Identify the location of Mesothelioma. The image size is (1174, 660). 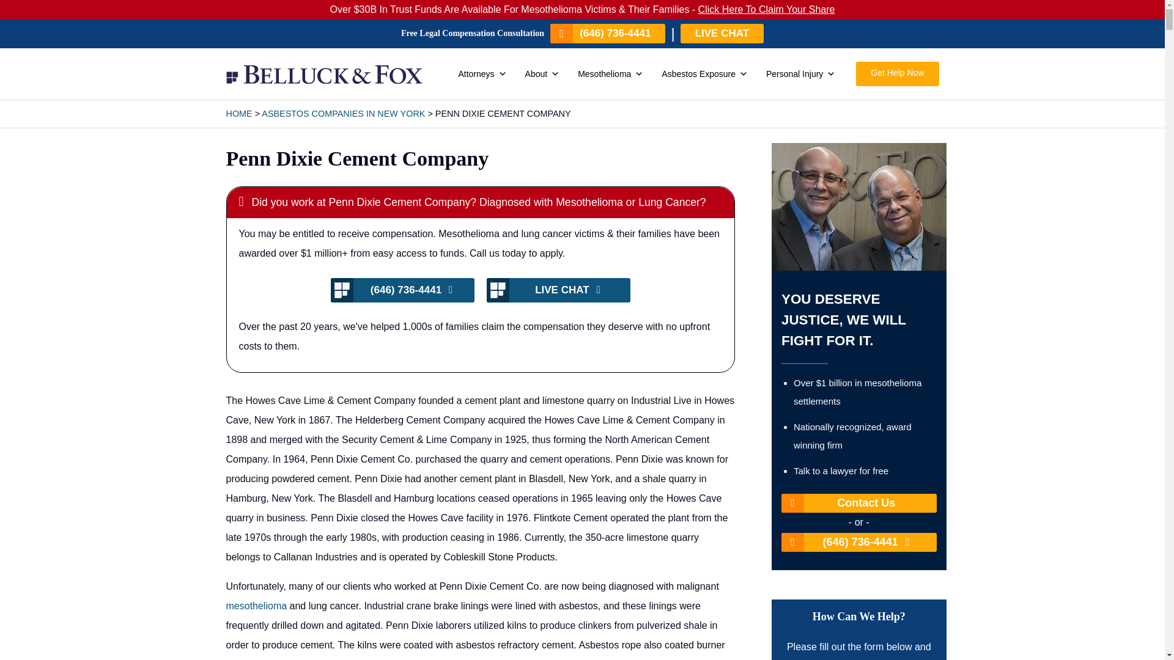
(610, 74).